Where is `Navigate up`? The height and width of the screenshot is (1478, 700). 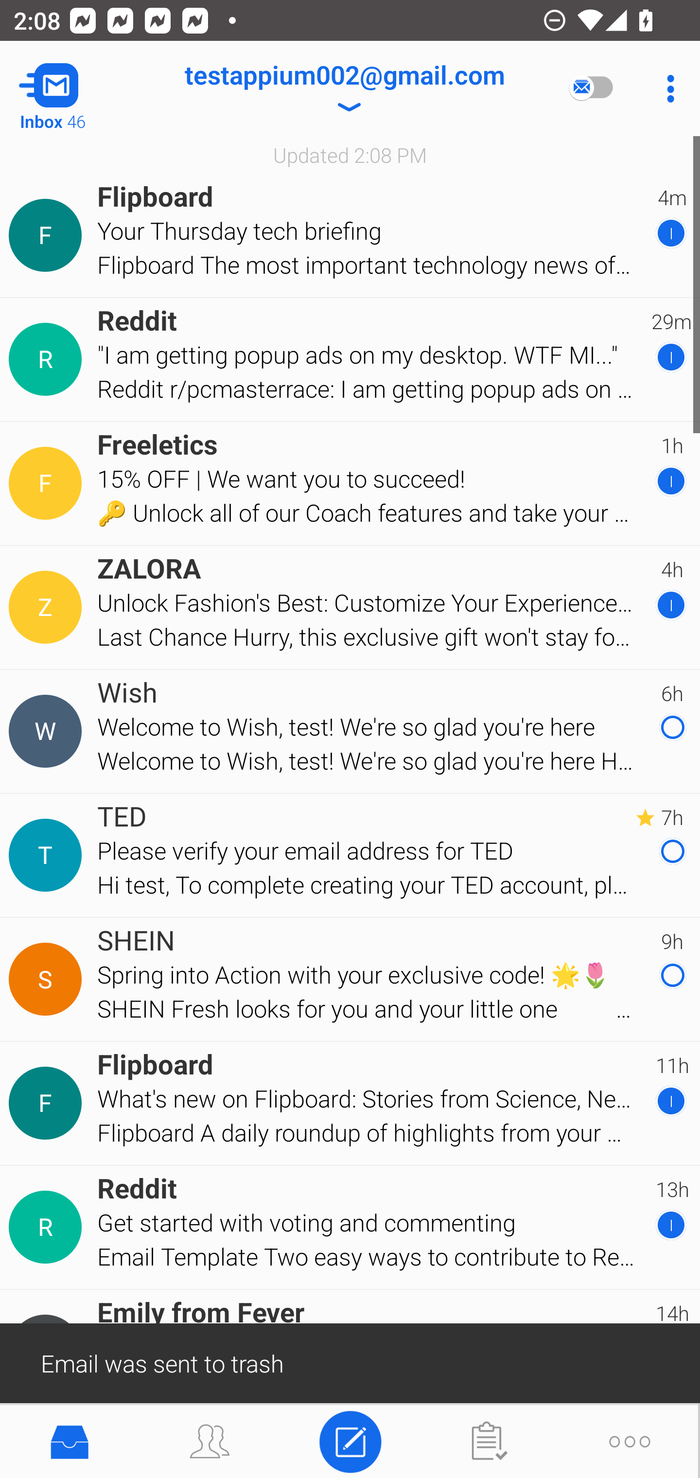
Navigate up is located at coordinates (77, 88).